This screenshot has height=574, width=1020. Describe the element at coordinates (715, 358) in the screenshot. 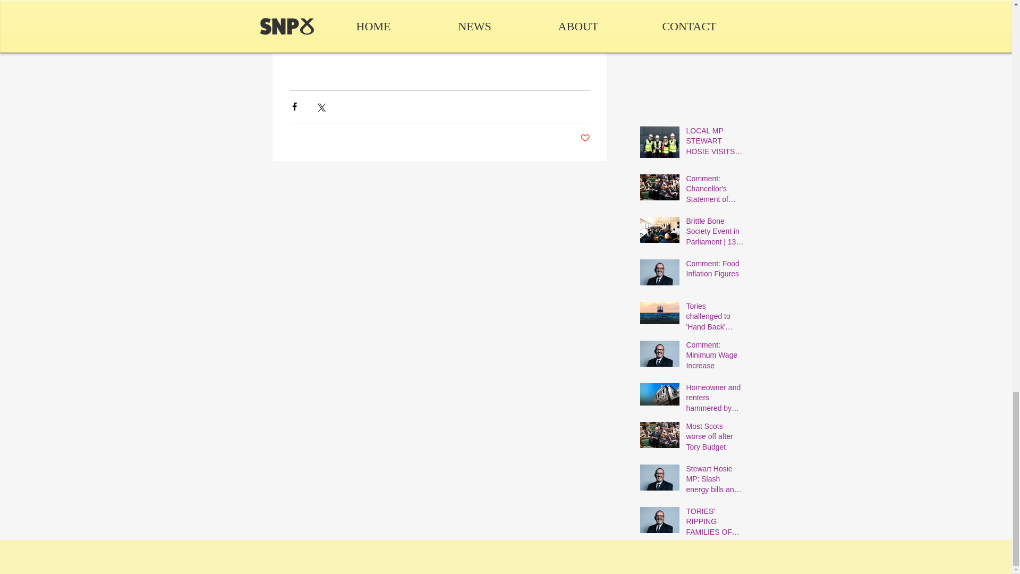

I see `Comment: Minimum Wage Increase` at that location.